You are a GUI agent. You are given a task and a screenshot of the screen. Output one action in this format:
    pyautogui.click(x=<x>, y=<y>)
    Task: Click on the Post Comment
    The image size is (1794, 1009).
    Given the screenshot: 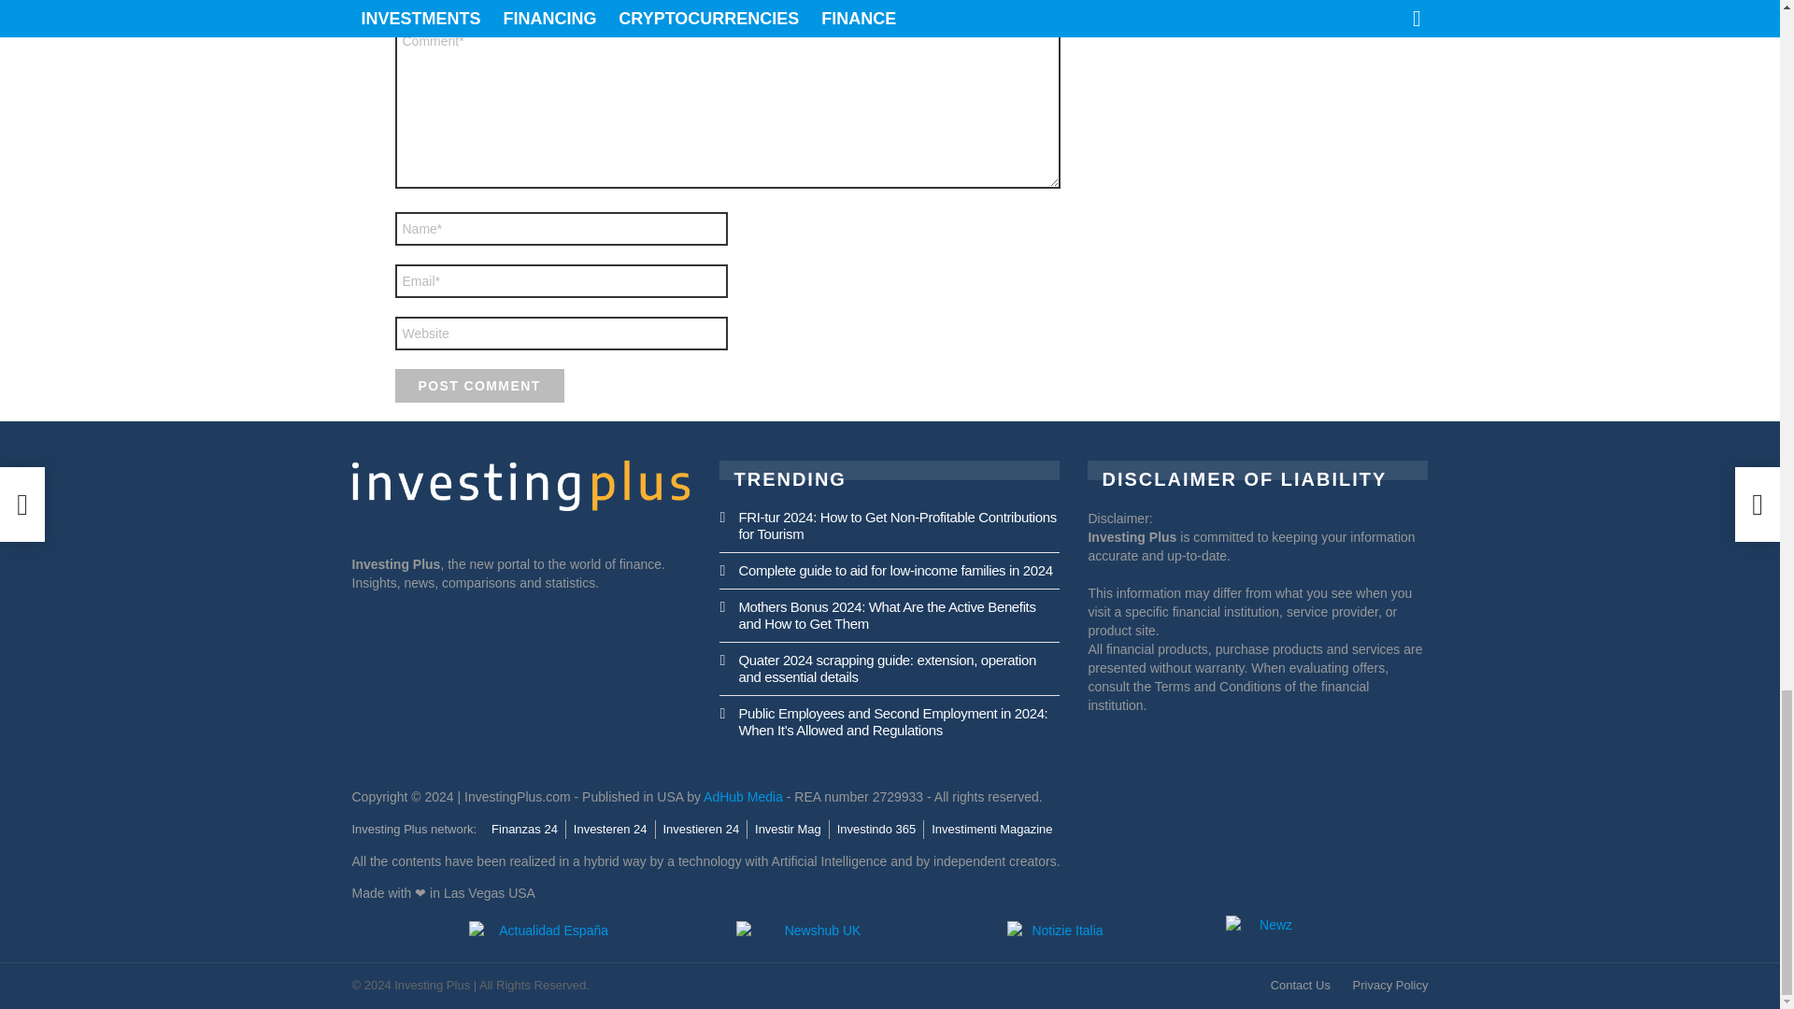 What is the action you would take?
    pyautogui.click(x=478, y=385)
    